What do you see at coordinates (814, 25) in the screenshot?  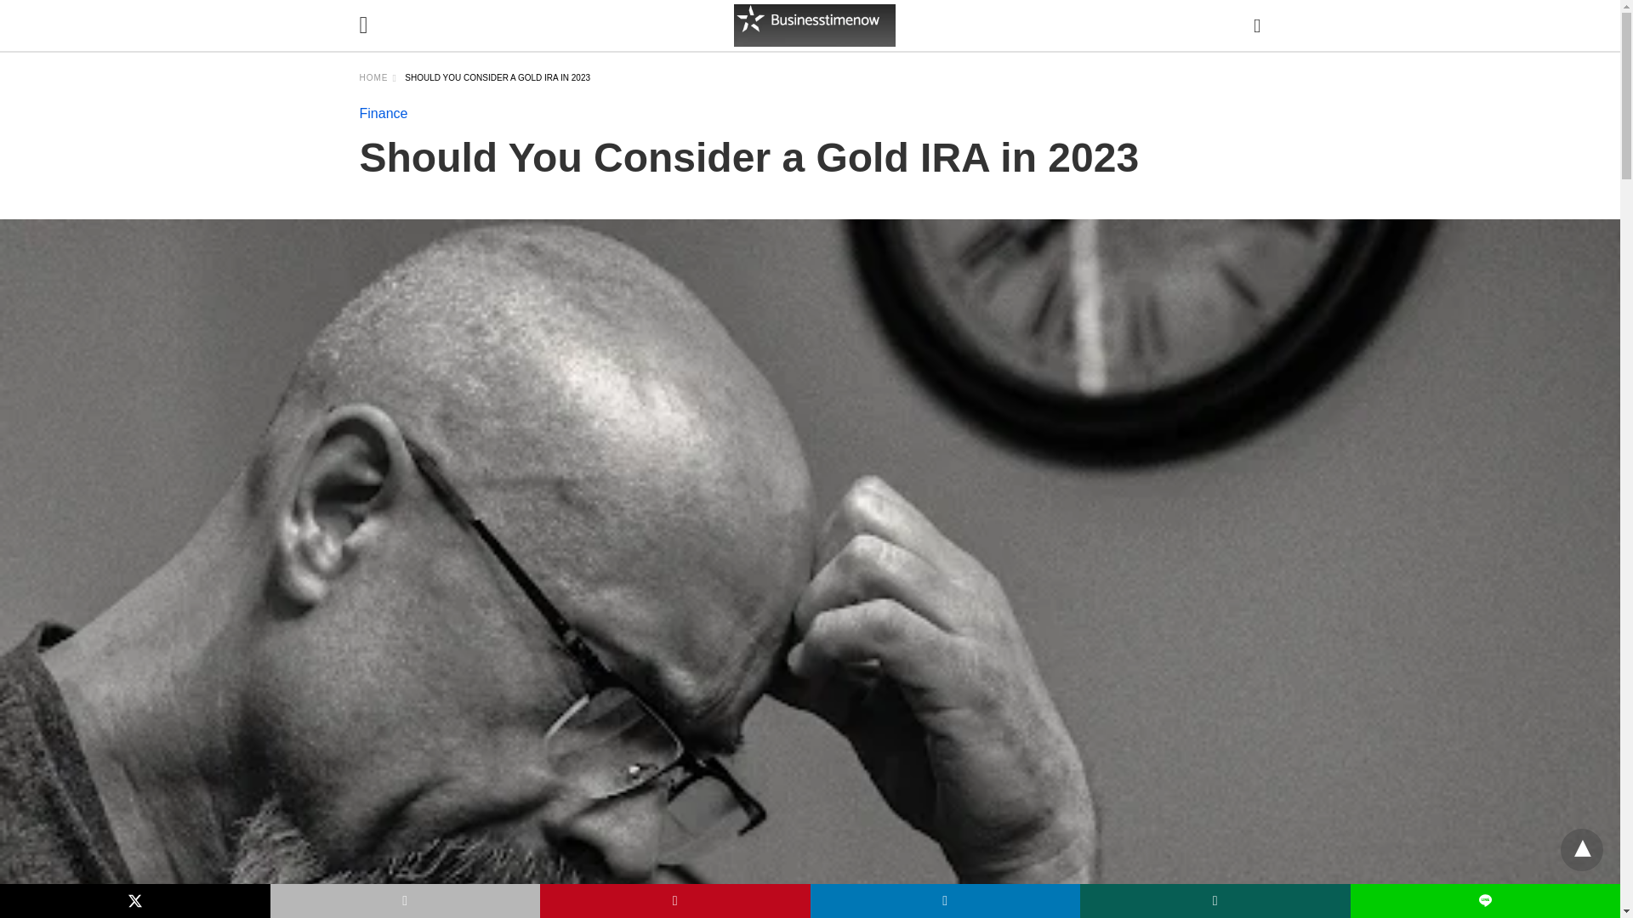 I see `Business Timenow` at bounding box center [814, 25].